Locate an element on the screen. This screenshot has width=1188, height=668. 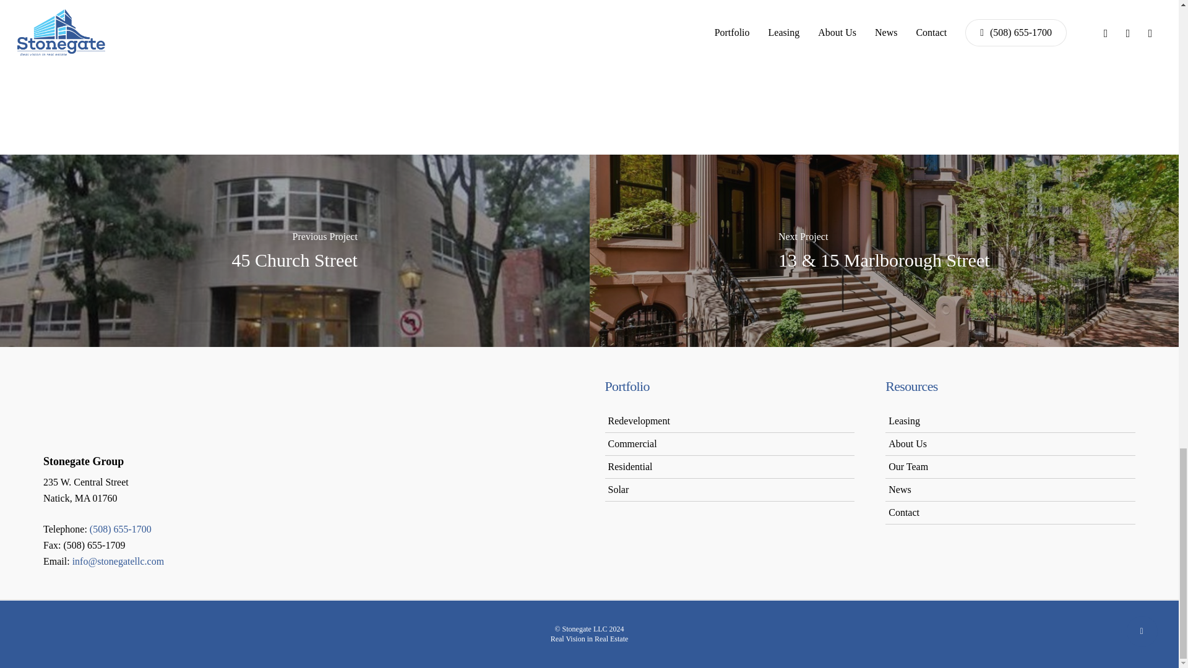
Contact is located at coordinates (904, 512).